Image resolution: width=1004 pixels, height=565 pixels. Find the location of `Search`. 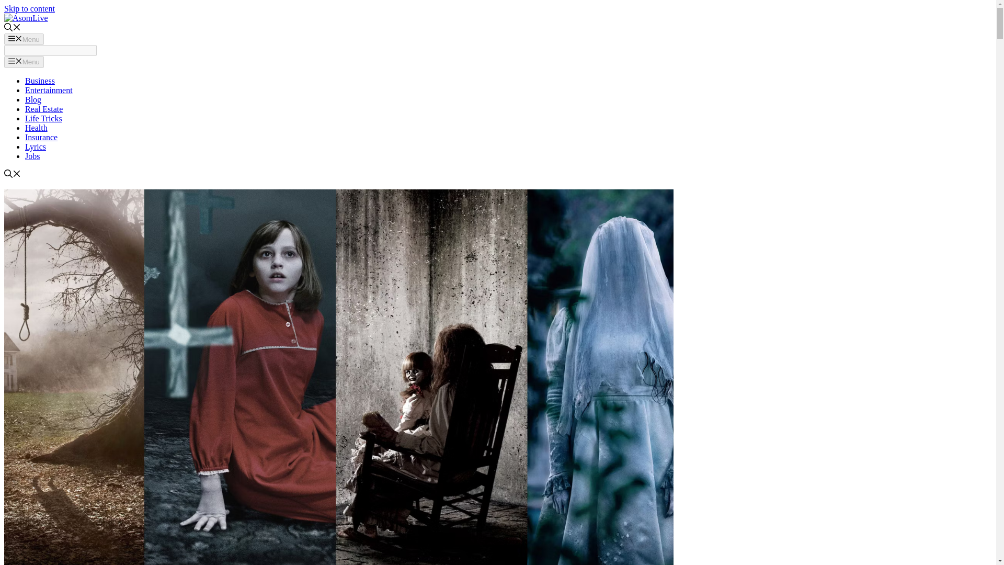

Search is located at coordinates (50, 50).